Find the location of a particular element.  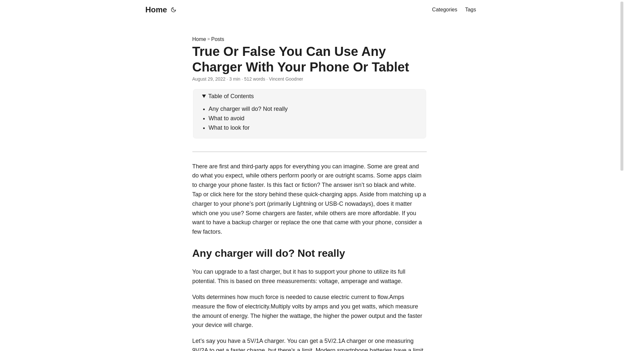

What to look for is located at coordinates (229, 127).